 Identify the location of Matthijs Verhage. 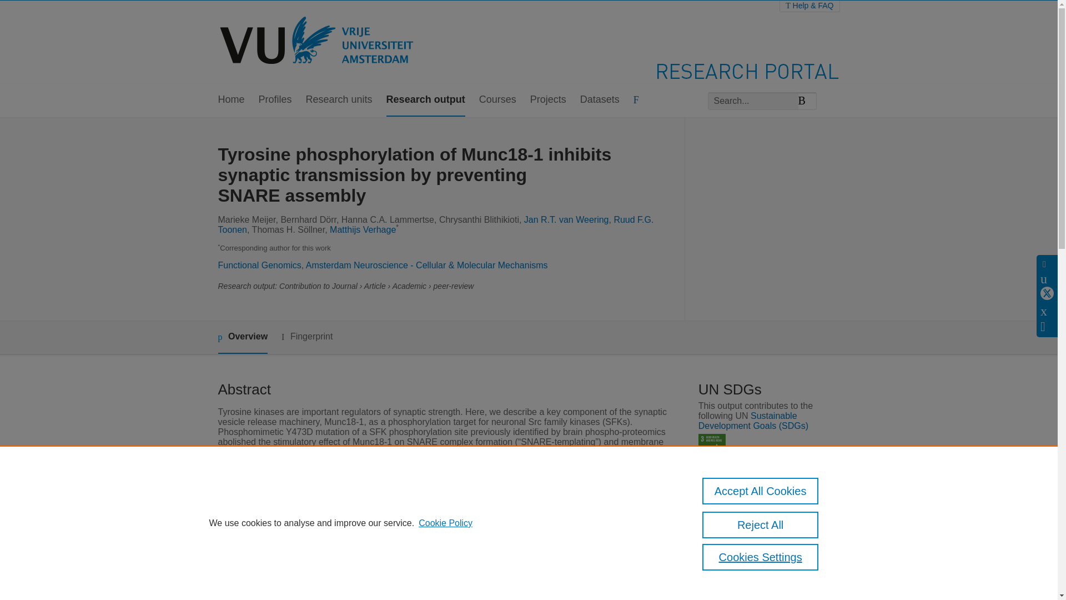
(362, 230).